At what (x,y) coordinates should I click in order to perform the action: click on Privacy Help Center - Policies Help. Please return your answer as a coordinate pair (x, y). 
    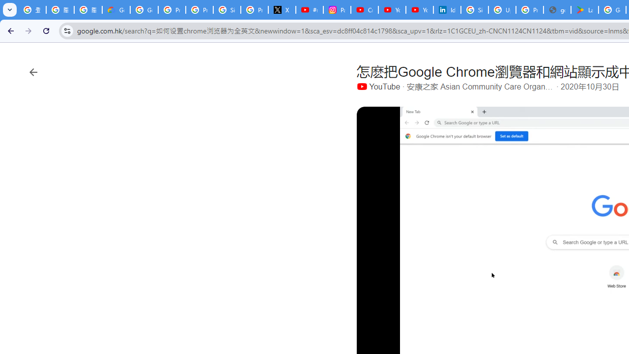
    Looking at the image, I should click on (199, 10).